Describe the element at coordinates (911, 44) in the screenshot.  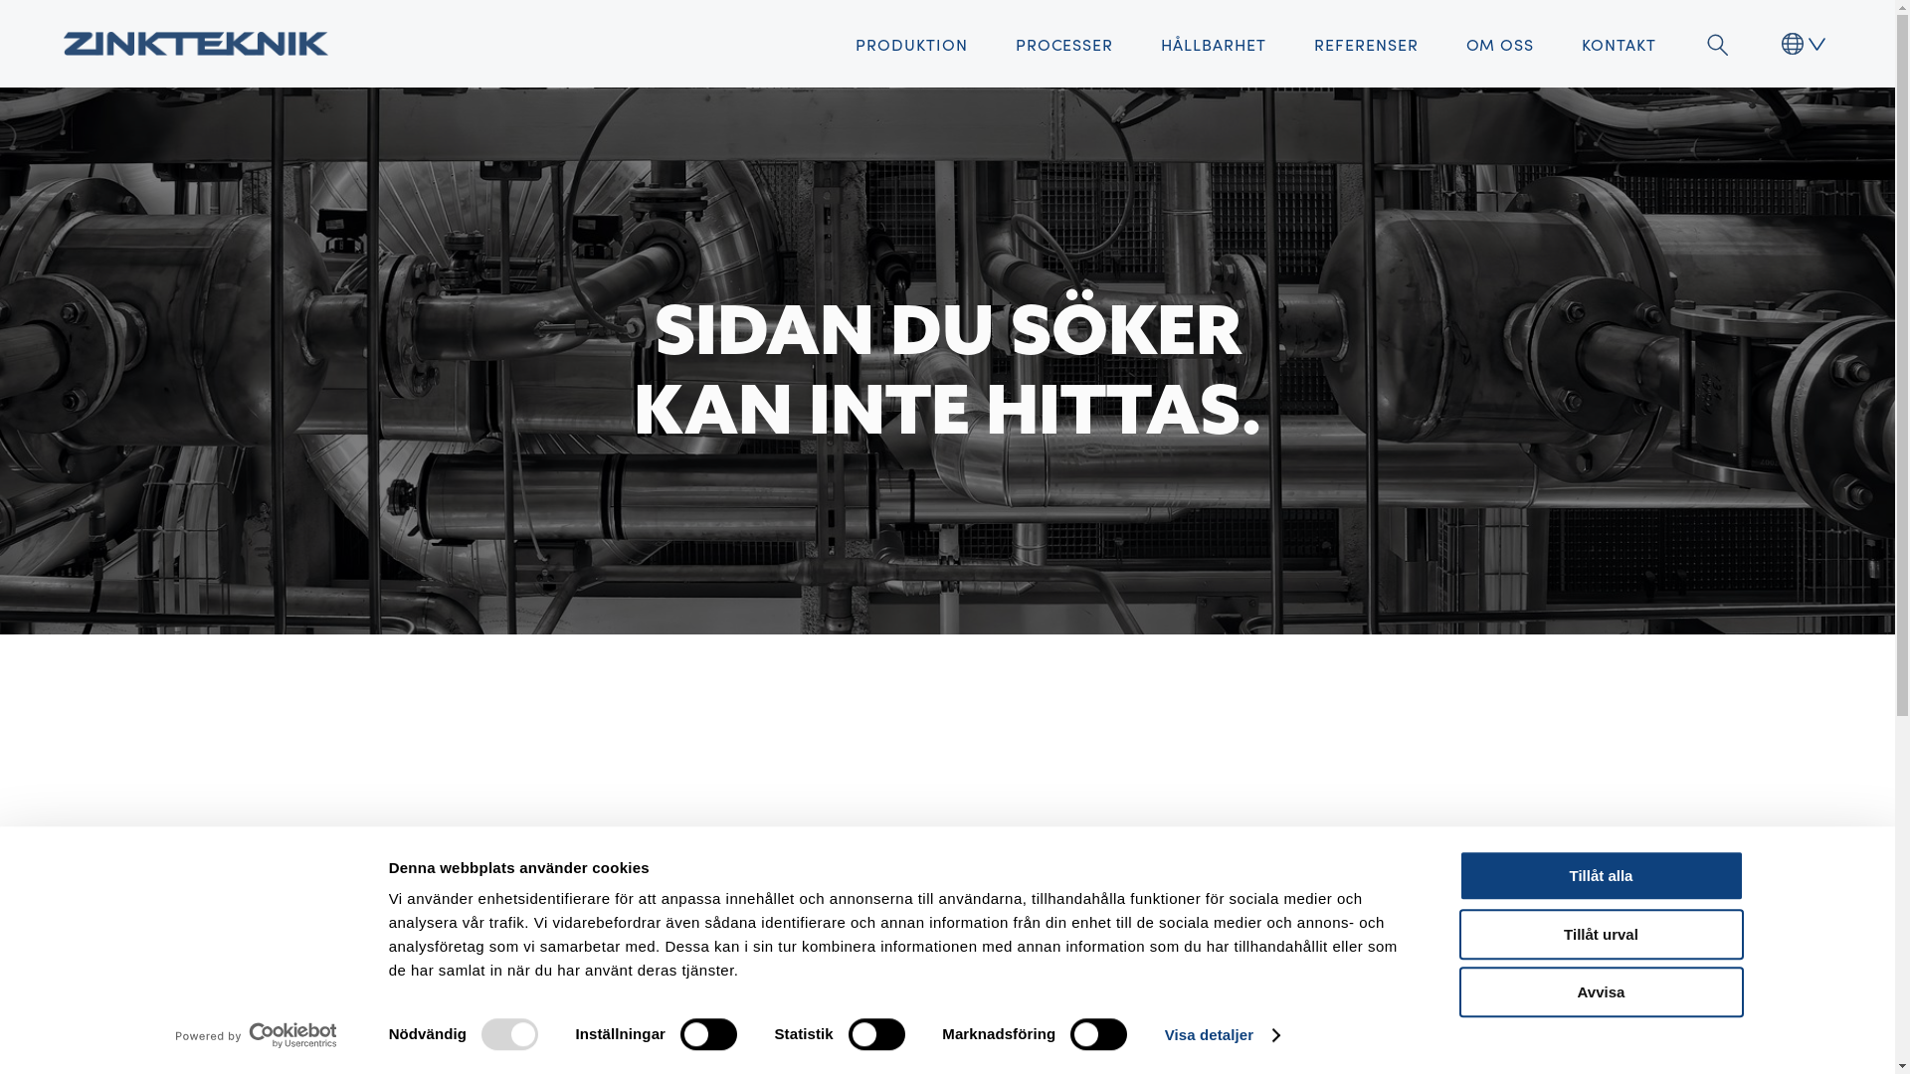
I see `PRODUKTION` at that location.